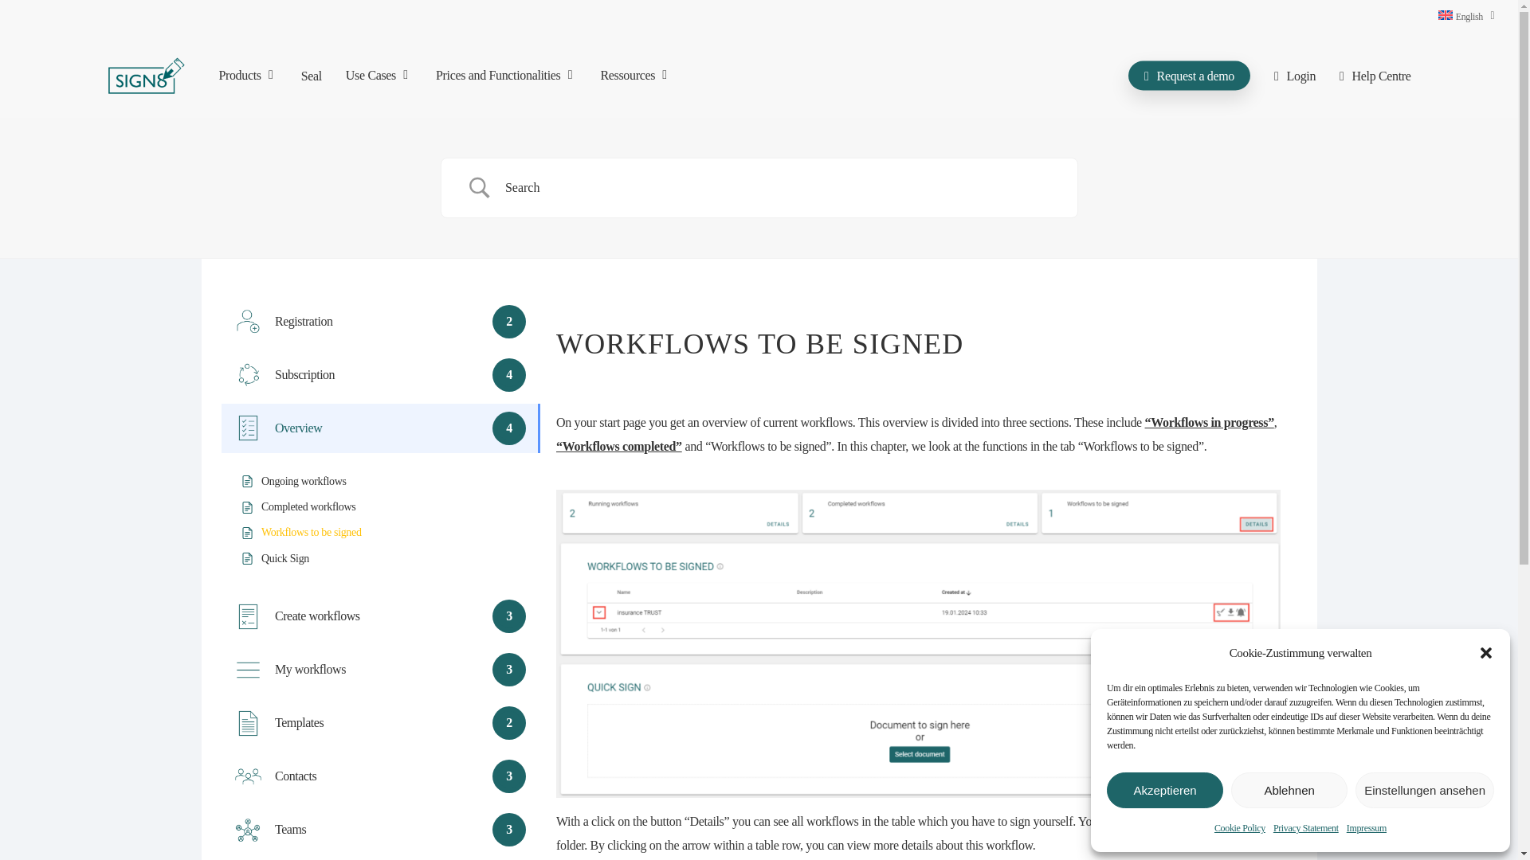 The image size is (1530, 860). Describe the element at coordinates (247, 75) in the screenshot. I see `Products` at that location.